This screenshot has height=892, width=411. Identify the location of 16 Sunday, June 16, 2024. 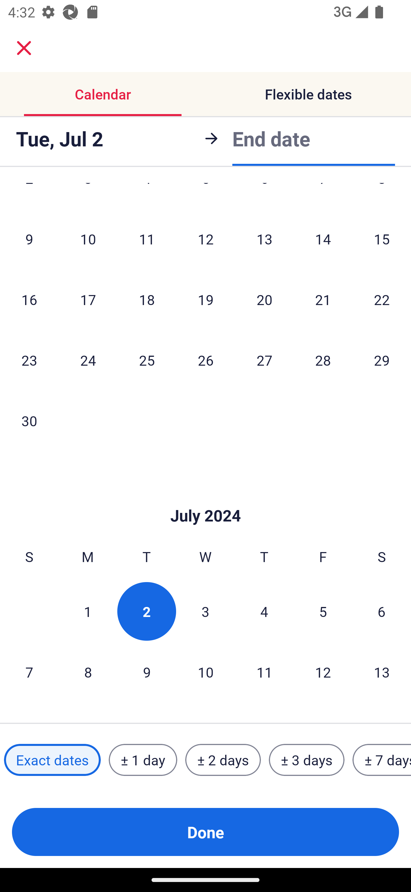
(29, 300).